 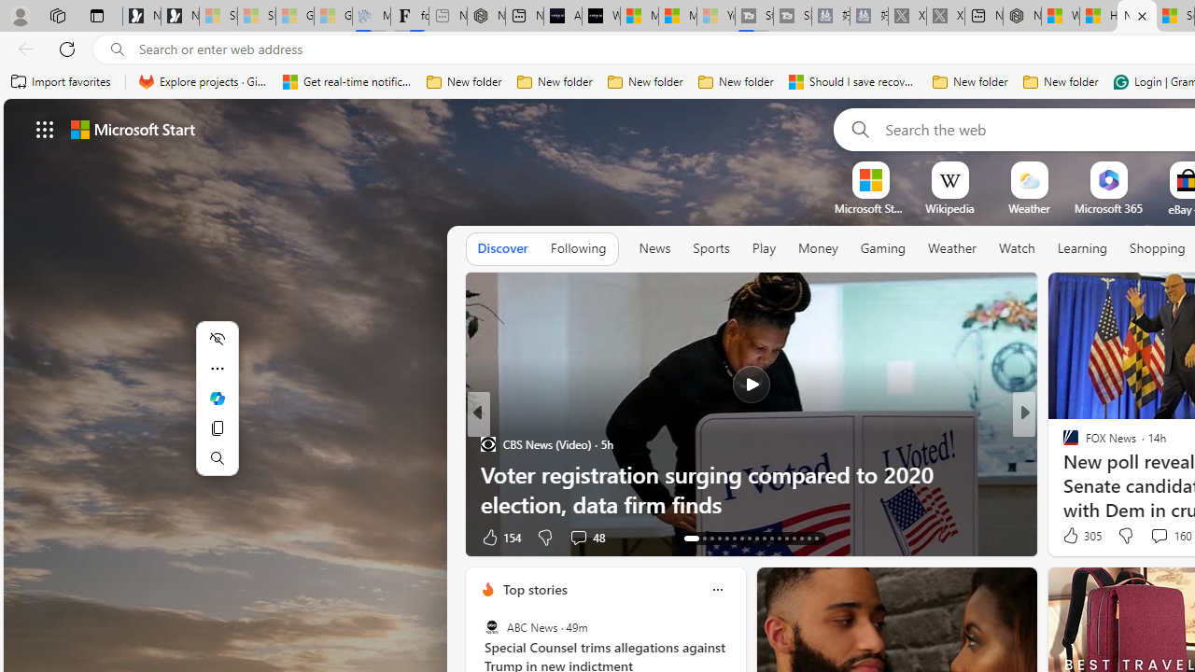 I want to click on ABC News, so click(x=491, y=627).